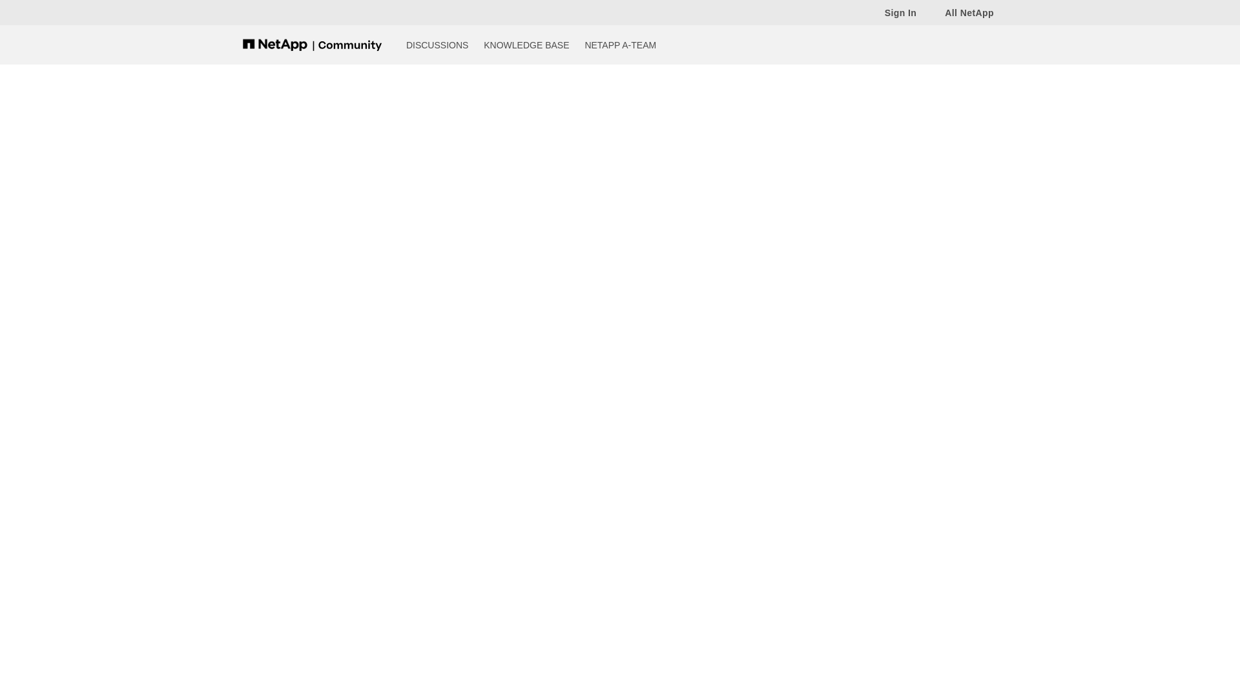 The width and height of the screenshot is (1240, 697). What do you see at coordinates (620, 45) in the screenshot?
I see `NETAPP A-TEAM` at bounding box center [620, 45].